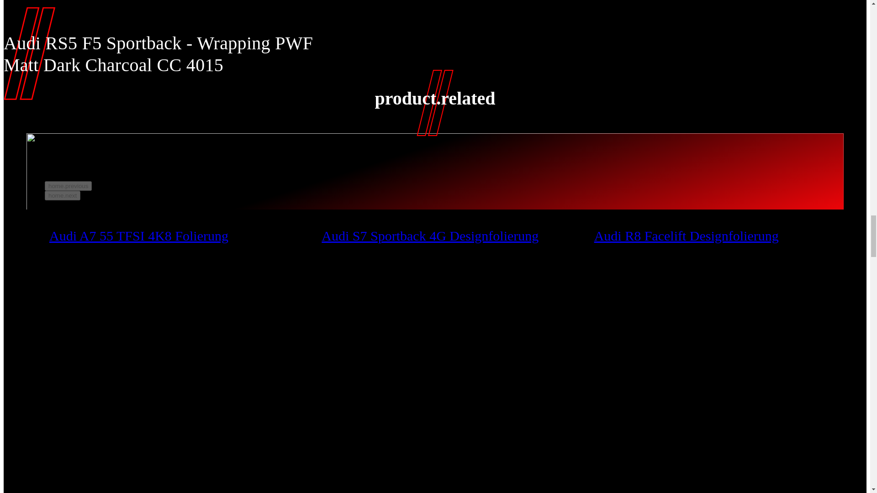  I want to click on home.next, so click(62, 195).